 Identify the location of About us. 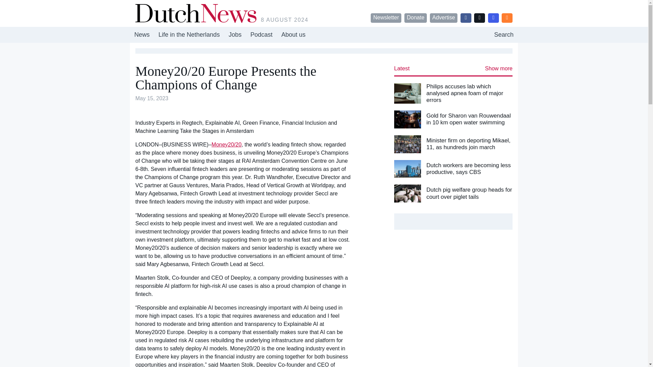
(324, 35).